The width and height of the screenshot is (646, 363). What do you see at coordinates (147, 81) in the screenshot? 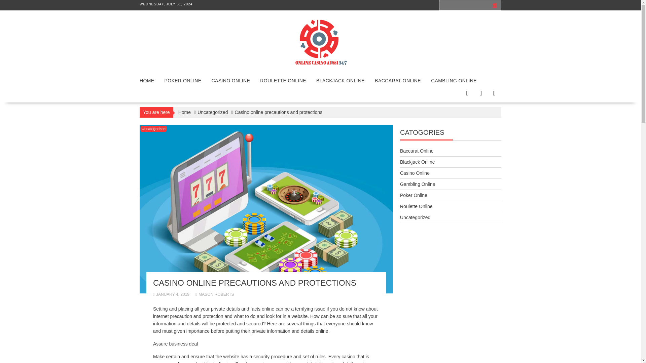
I see `HOME` at bounding box center [147, 81].